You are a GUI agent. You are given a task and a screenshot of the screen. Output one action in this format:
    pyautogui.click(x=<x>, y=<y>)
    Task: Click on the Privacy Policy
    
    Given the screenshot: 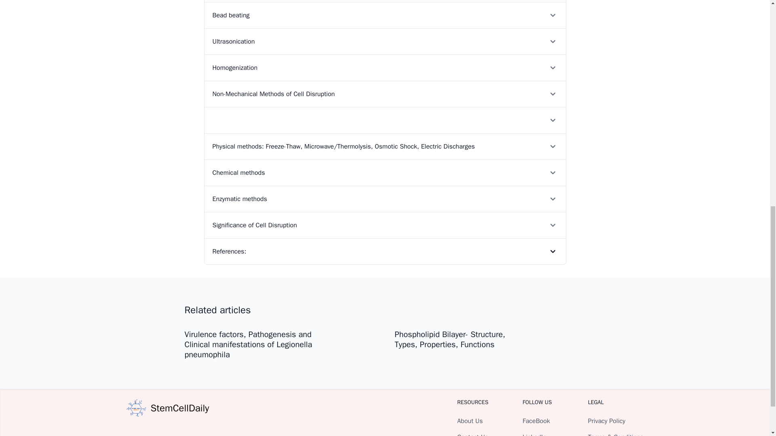 What is the action you would take?
    pyautogui.click(x=607, y=421)
    